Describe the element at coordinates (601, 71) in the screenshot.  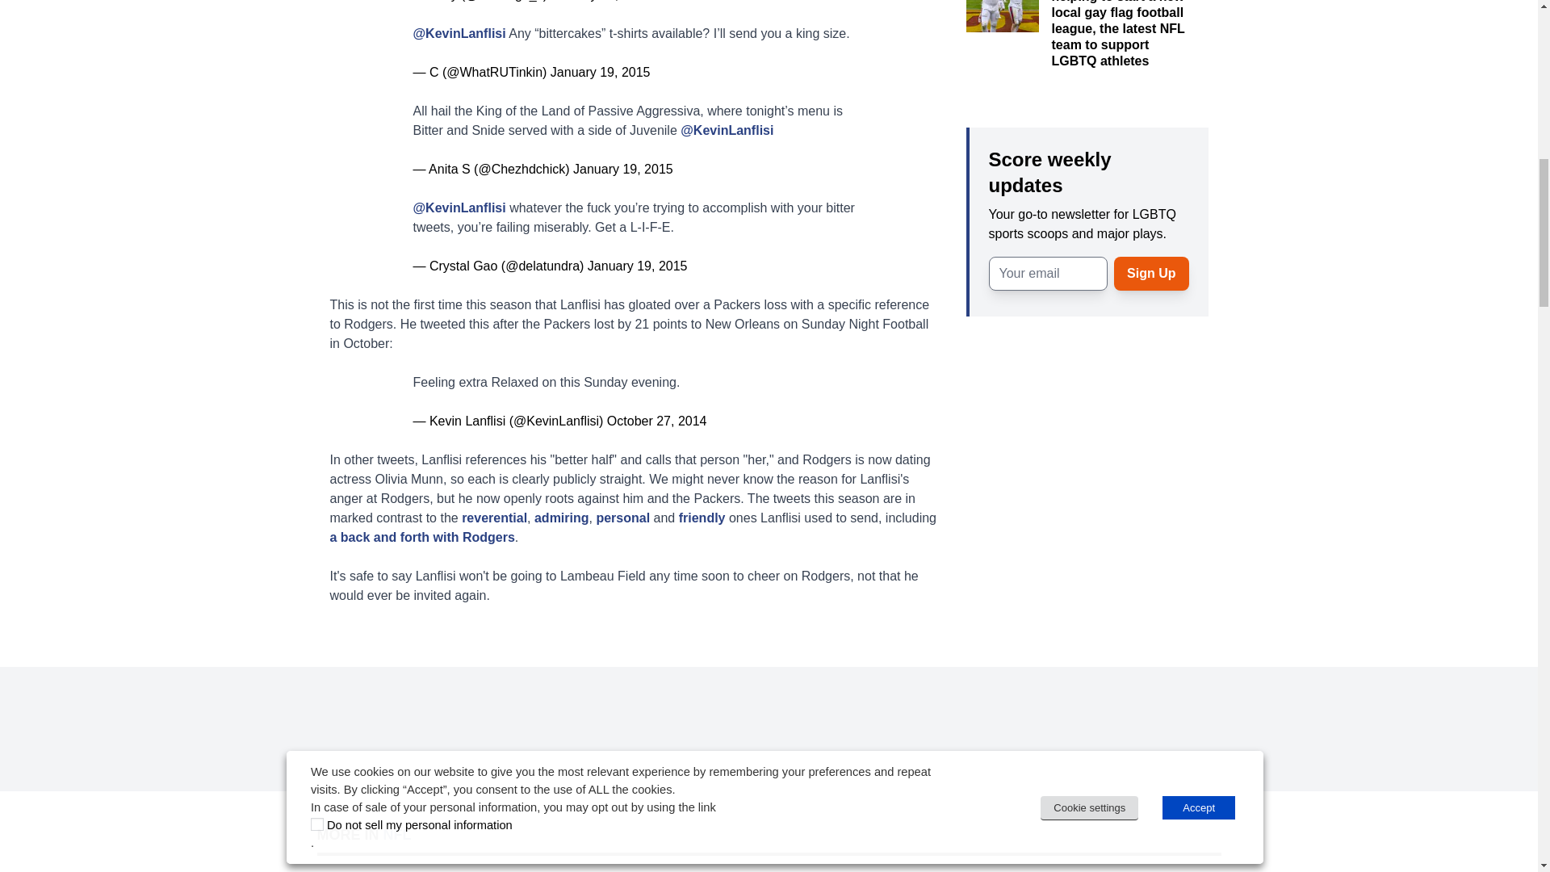
I see `January 19, 2015` at that location.